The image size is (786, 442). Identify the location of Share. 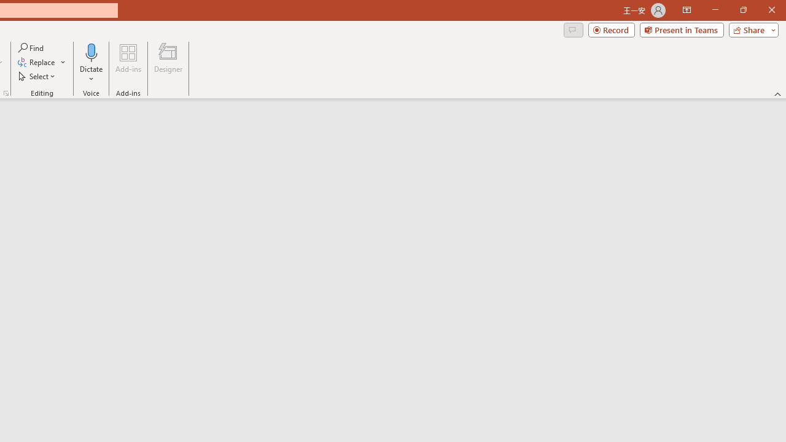
(751, 29).